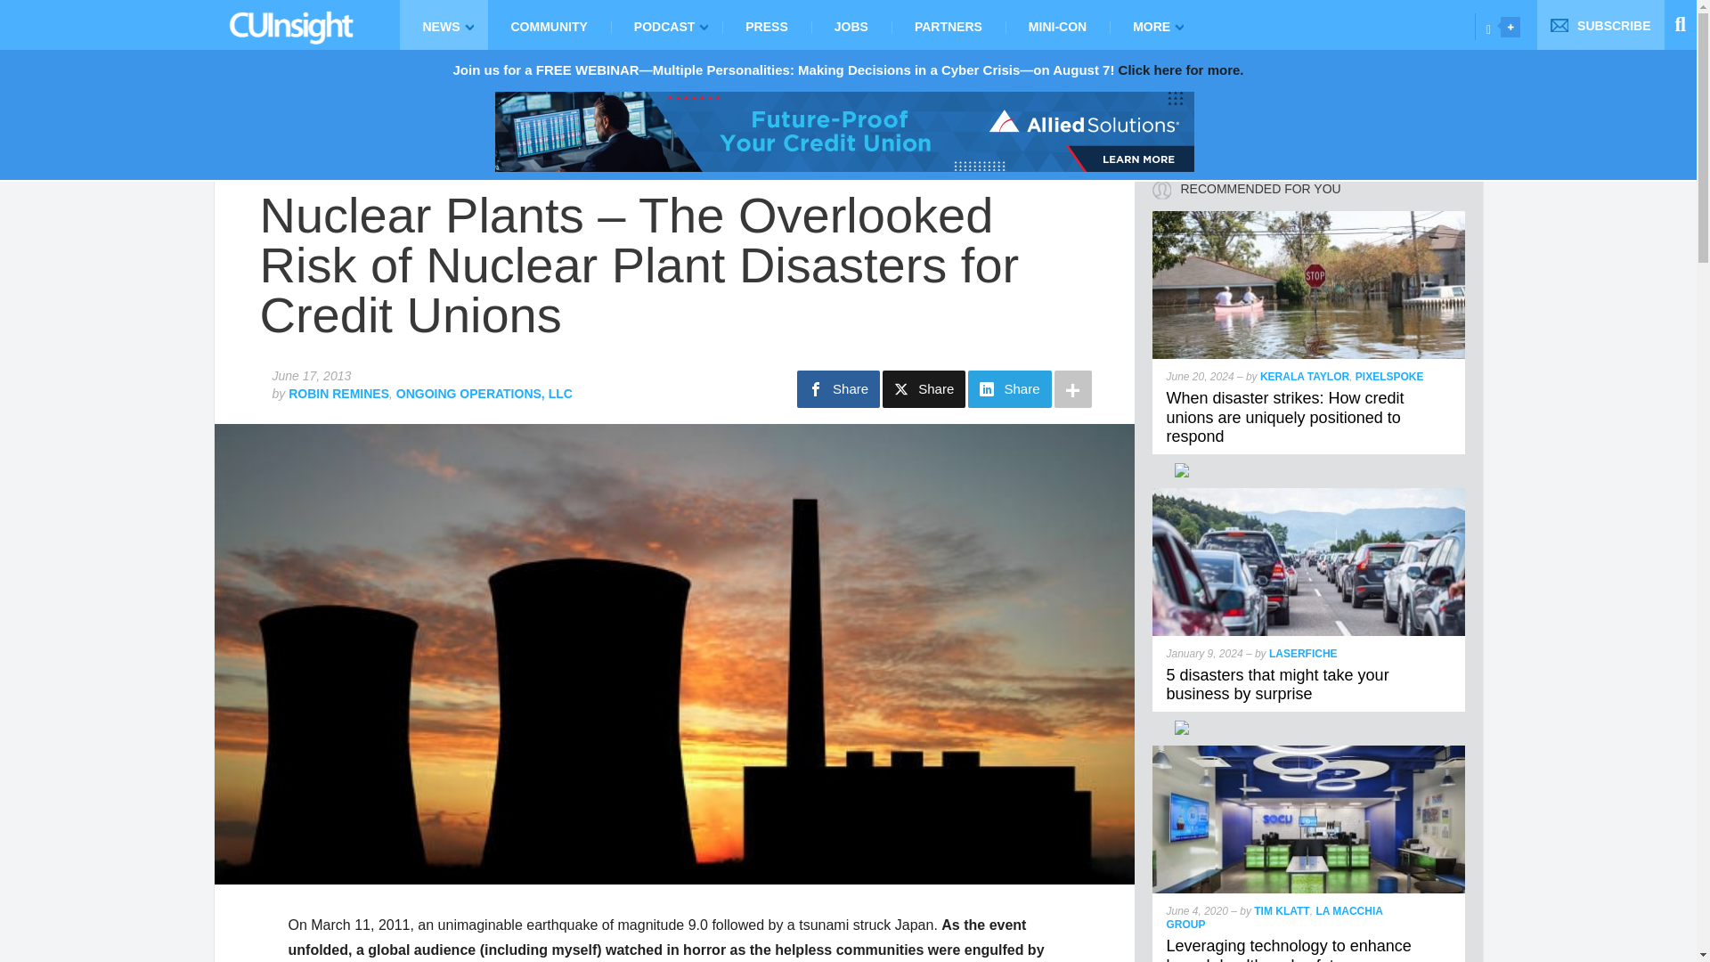 The height and width of the screenshot is (962, 1710). What do you see at coordinates (766, 25) in the screenshot?
I see `PRESS` at bounding box center [766, 25].